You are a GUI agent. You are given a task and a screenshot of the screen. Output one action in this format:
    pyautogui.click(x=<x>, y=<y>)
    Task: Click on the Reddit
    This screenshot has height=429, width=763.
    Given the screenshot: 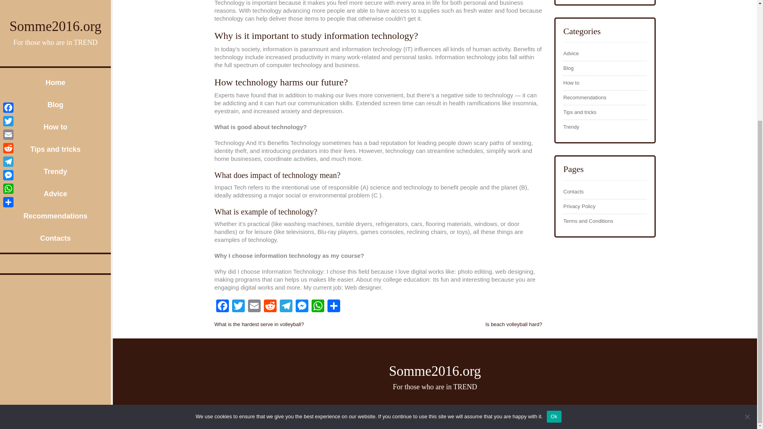 What is the action you would take?
    pyautogui.click(x=270, y=307)
    